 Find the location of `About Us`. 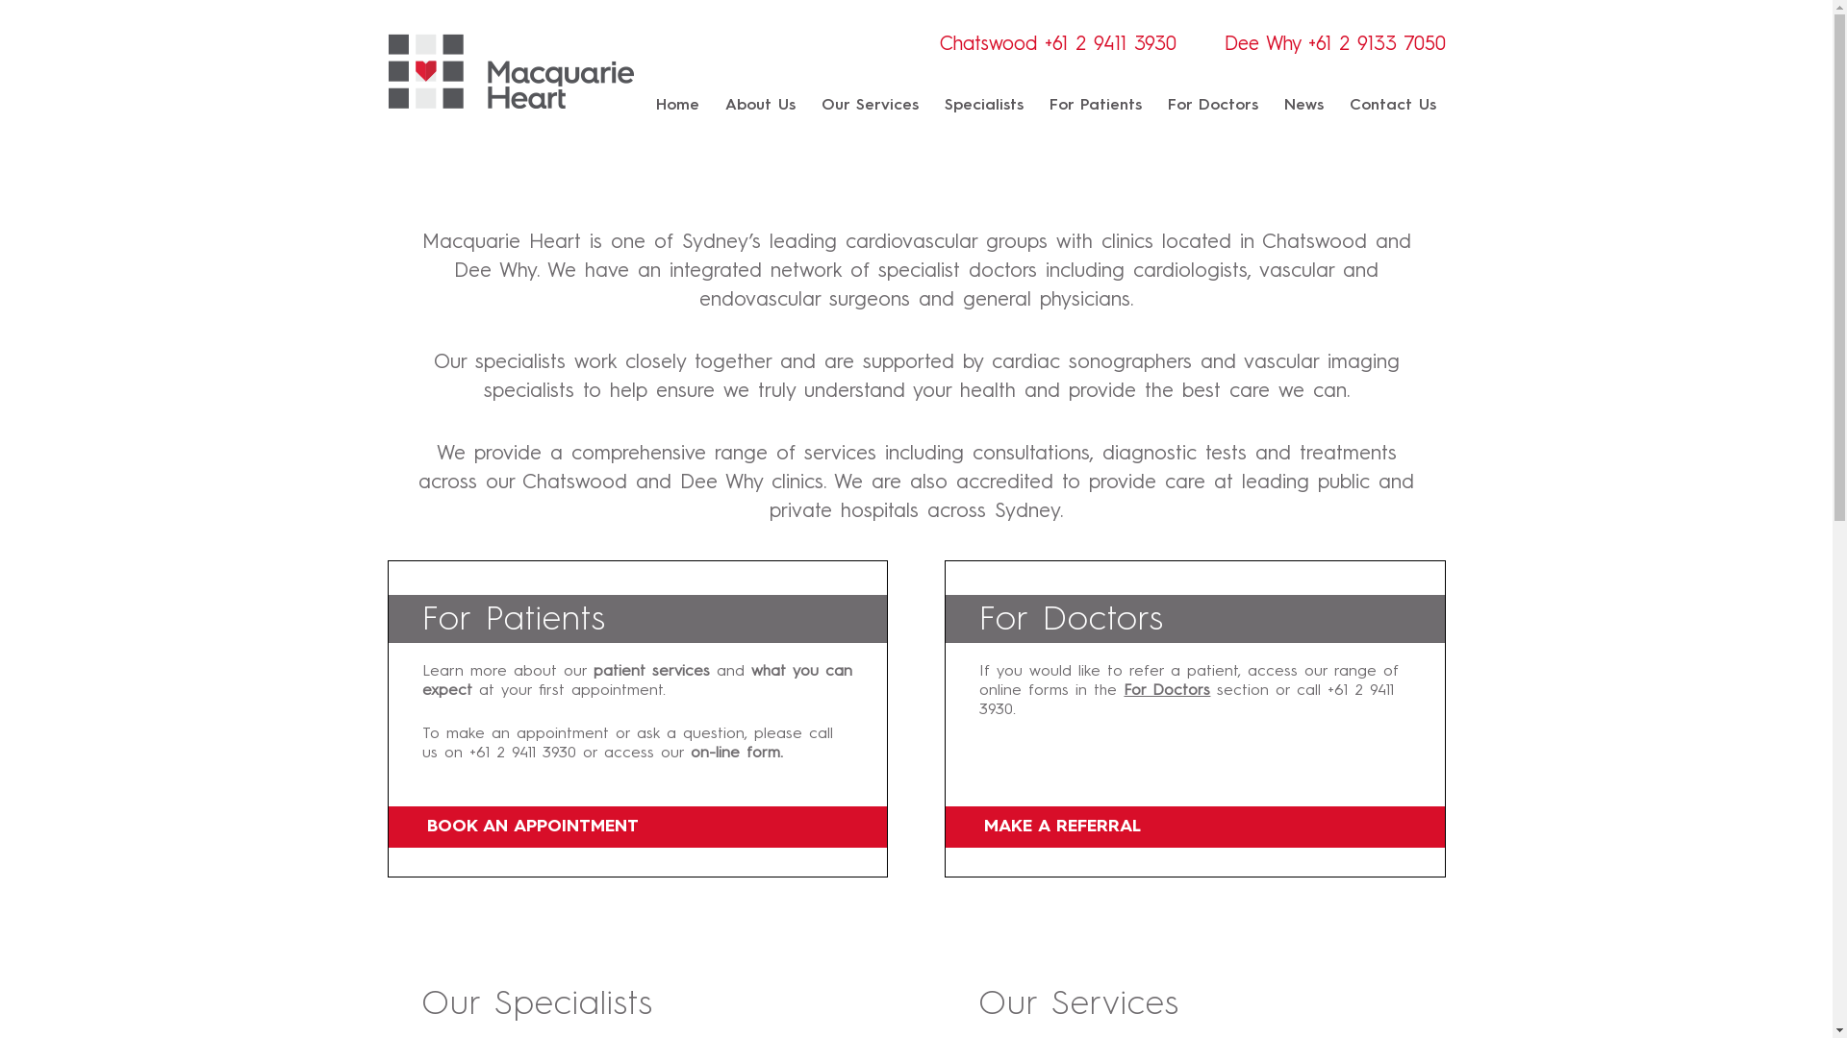

About Us is located at coordinates (760, 106).